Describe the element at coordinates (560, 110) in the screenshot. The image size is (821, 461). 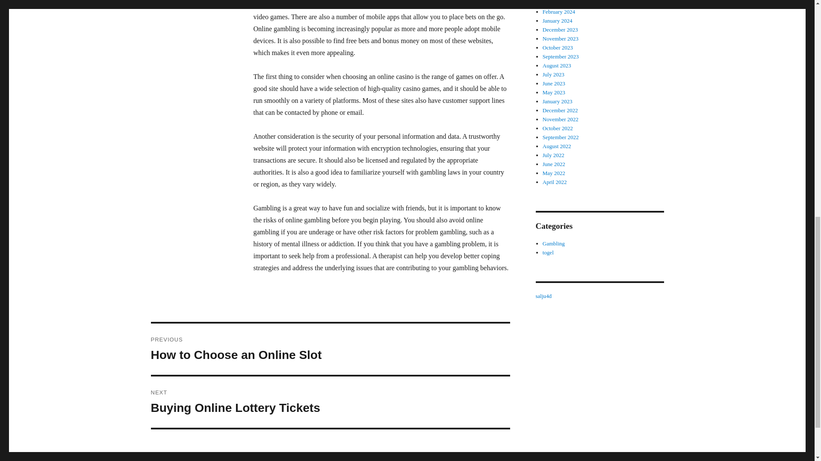
I see `July 2022` at that location.